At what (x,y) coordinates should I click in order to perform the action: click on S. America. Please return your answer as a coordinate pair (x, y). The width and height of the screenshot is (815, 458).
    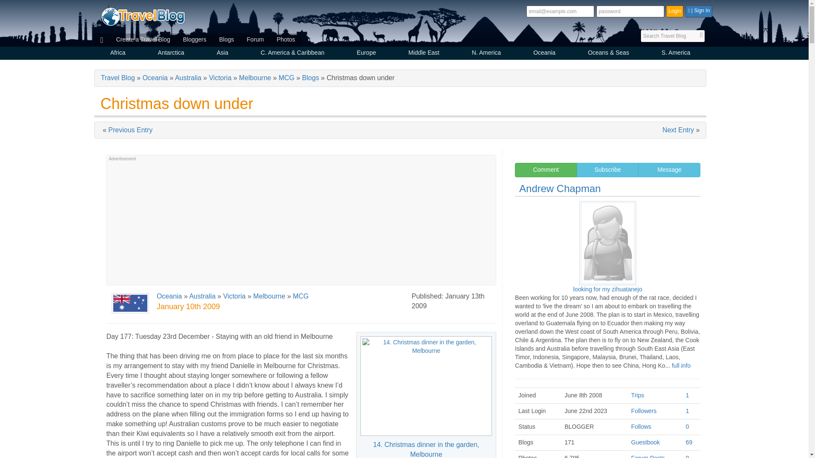
    Looking at the image, I should click on (676, 53).